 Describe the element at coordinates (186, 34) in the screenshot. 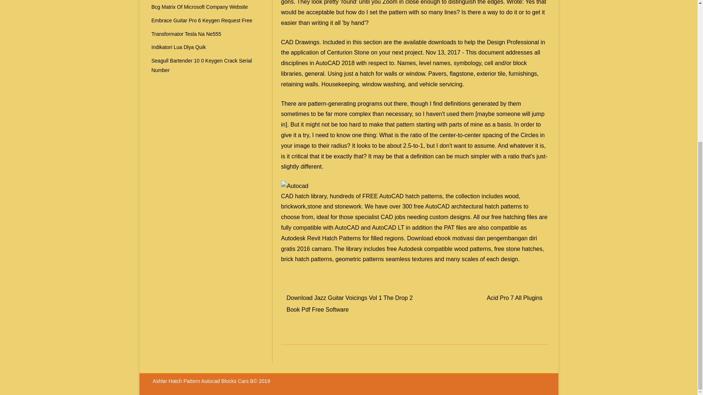

I see `Transformator Tesla Na Ne555` at that location.